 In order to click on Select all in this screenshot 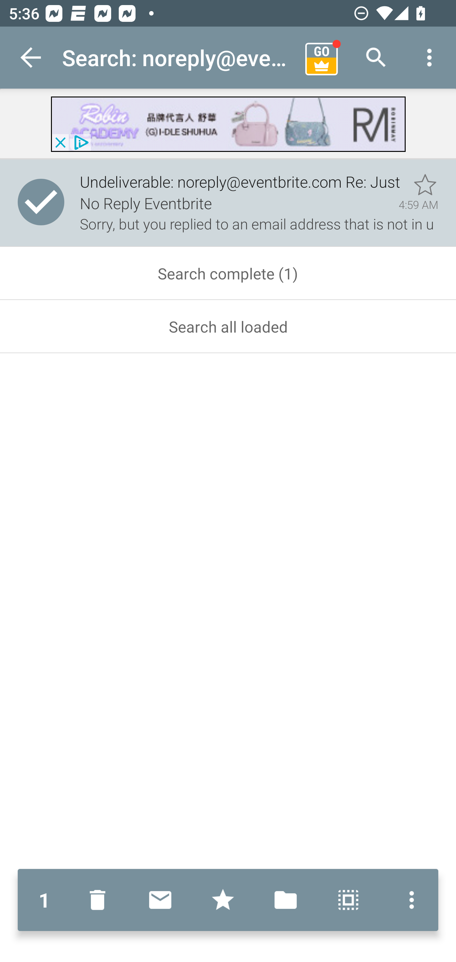, I will do `click(348, 900)`.